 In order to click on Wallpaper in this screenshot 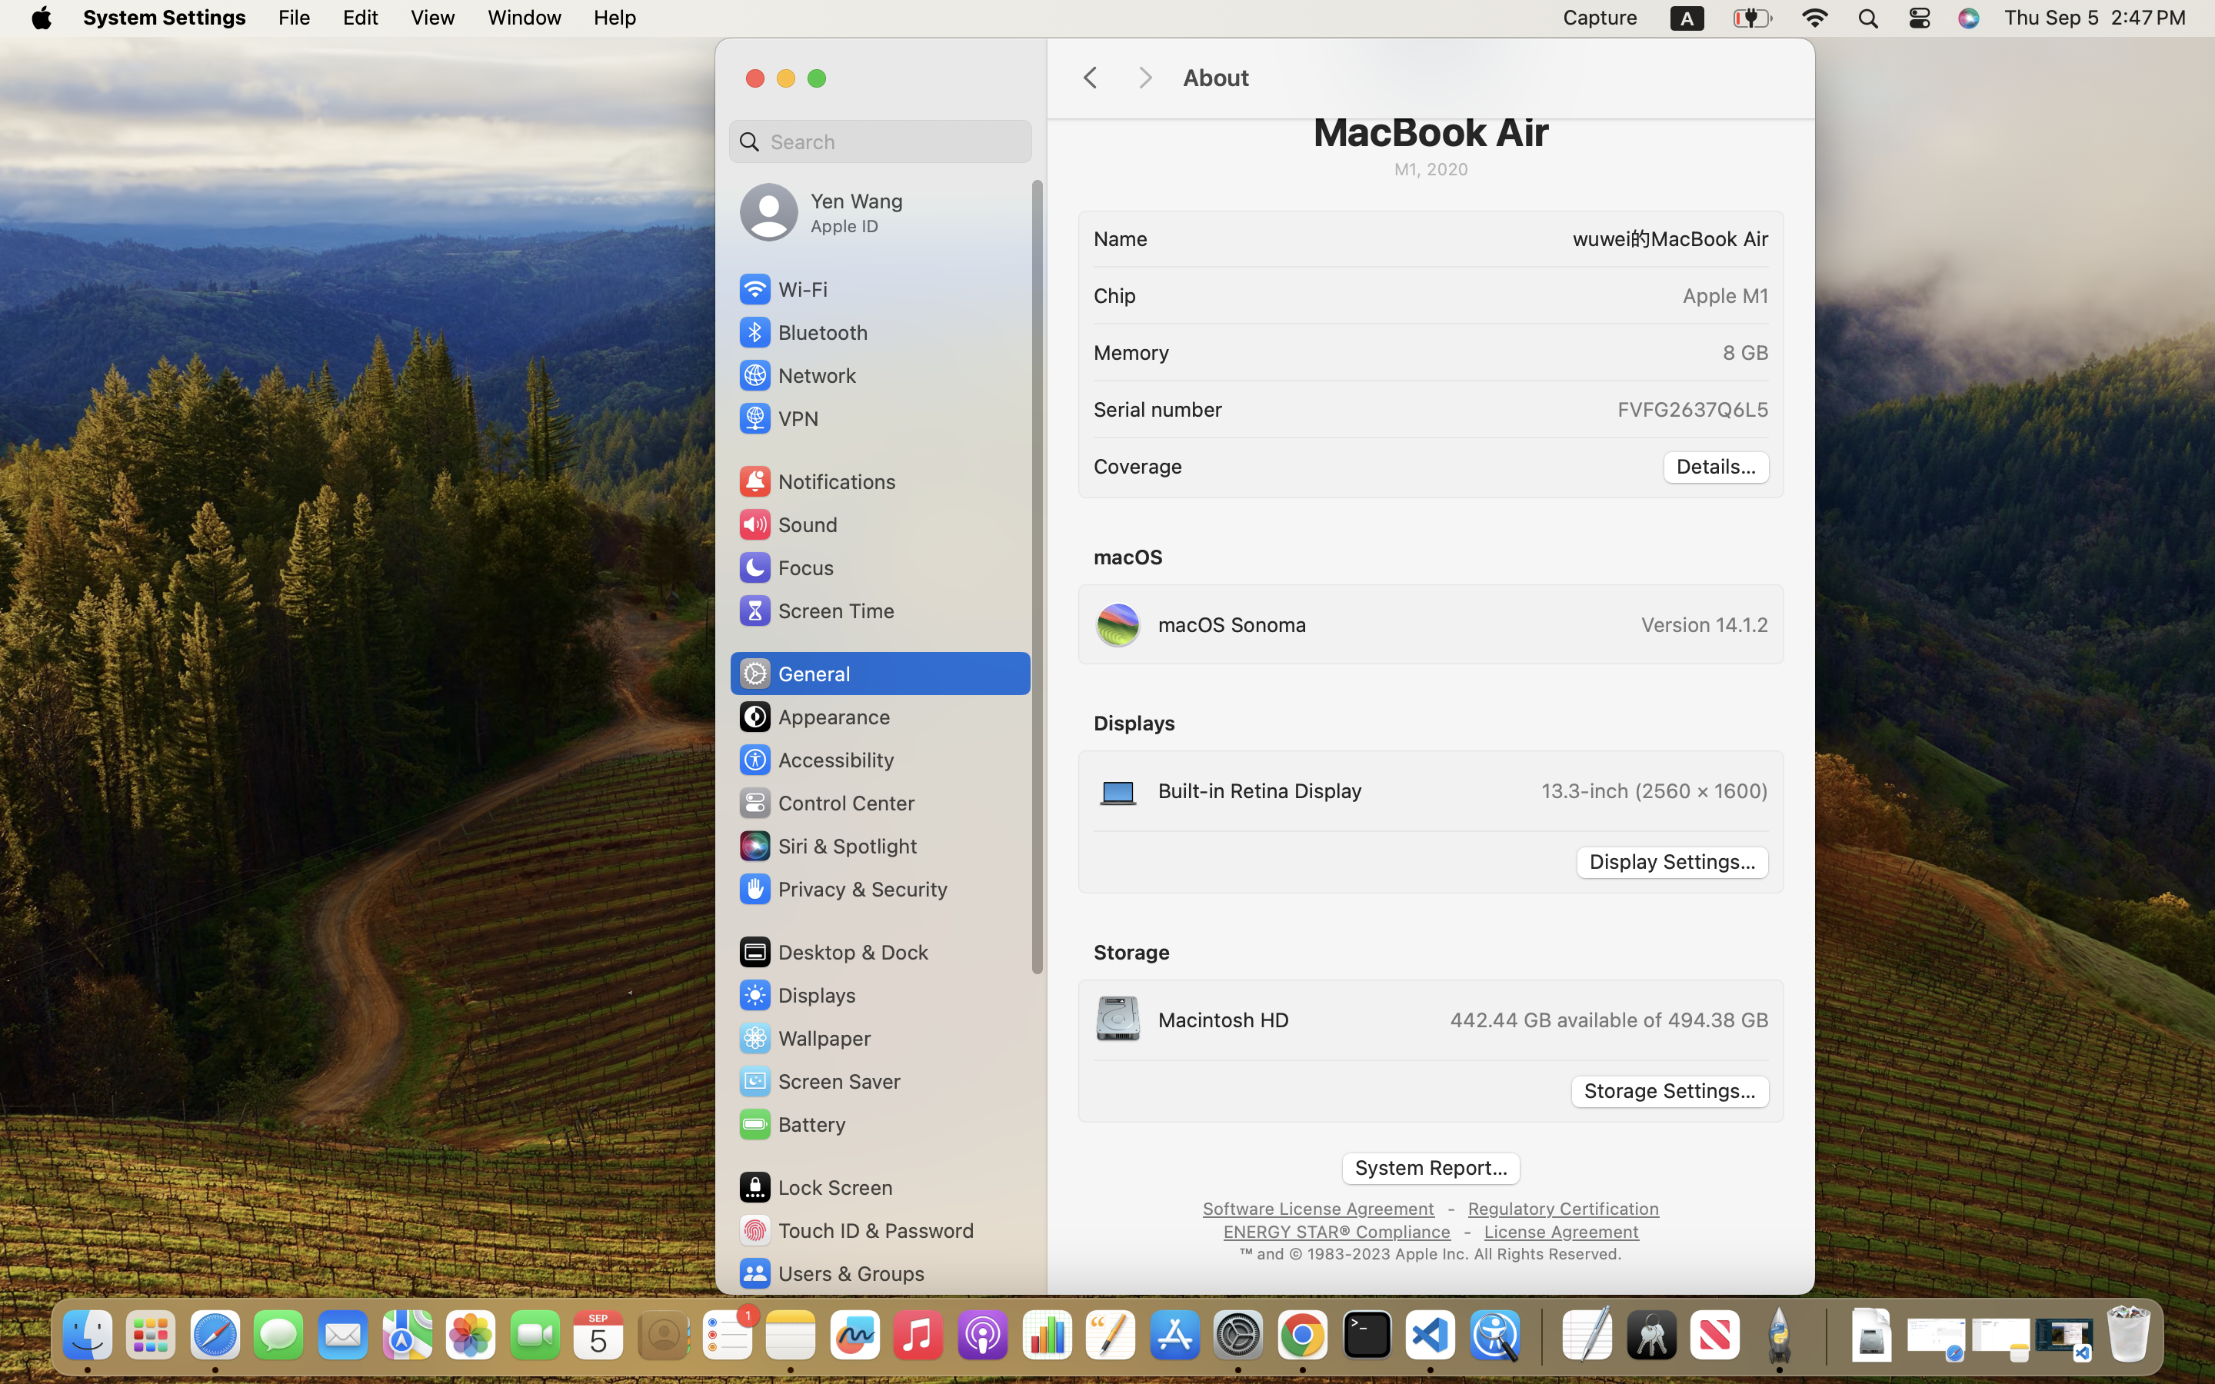, I will do `click(804, 1038)`.